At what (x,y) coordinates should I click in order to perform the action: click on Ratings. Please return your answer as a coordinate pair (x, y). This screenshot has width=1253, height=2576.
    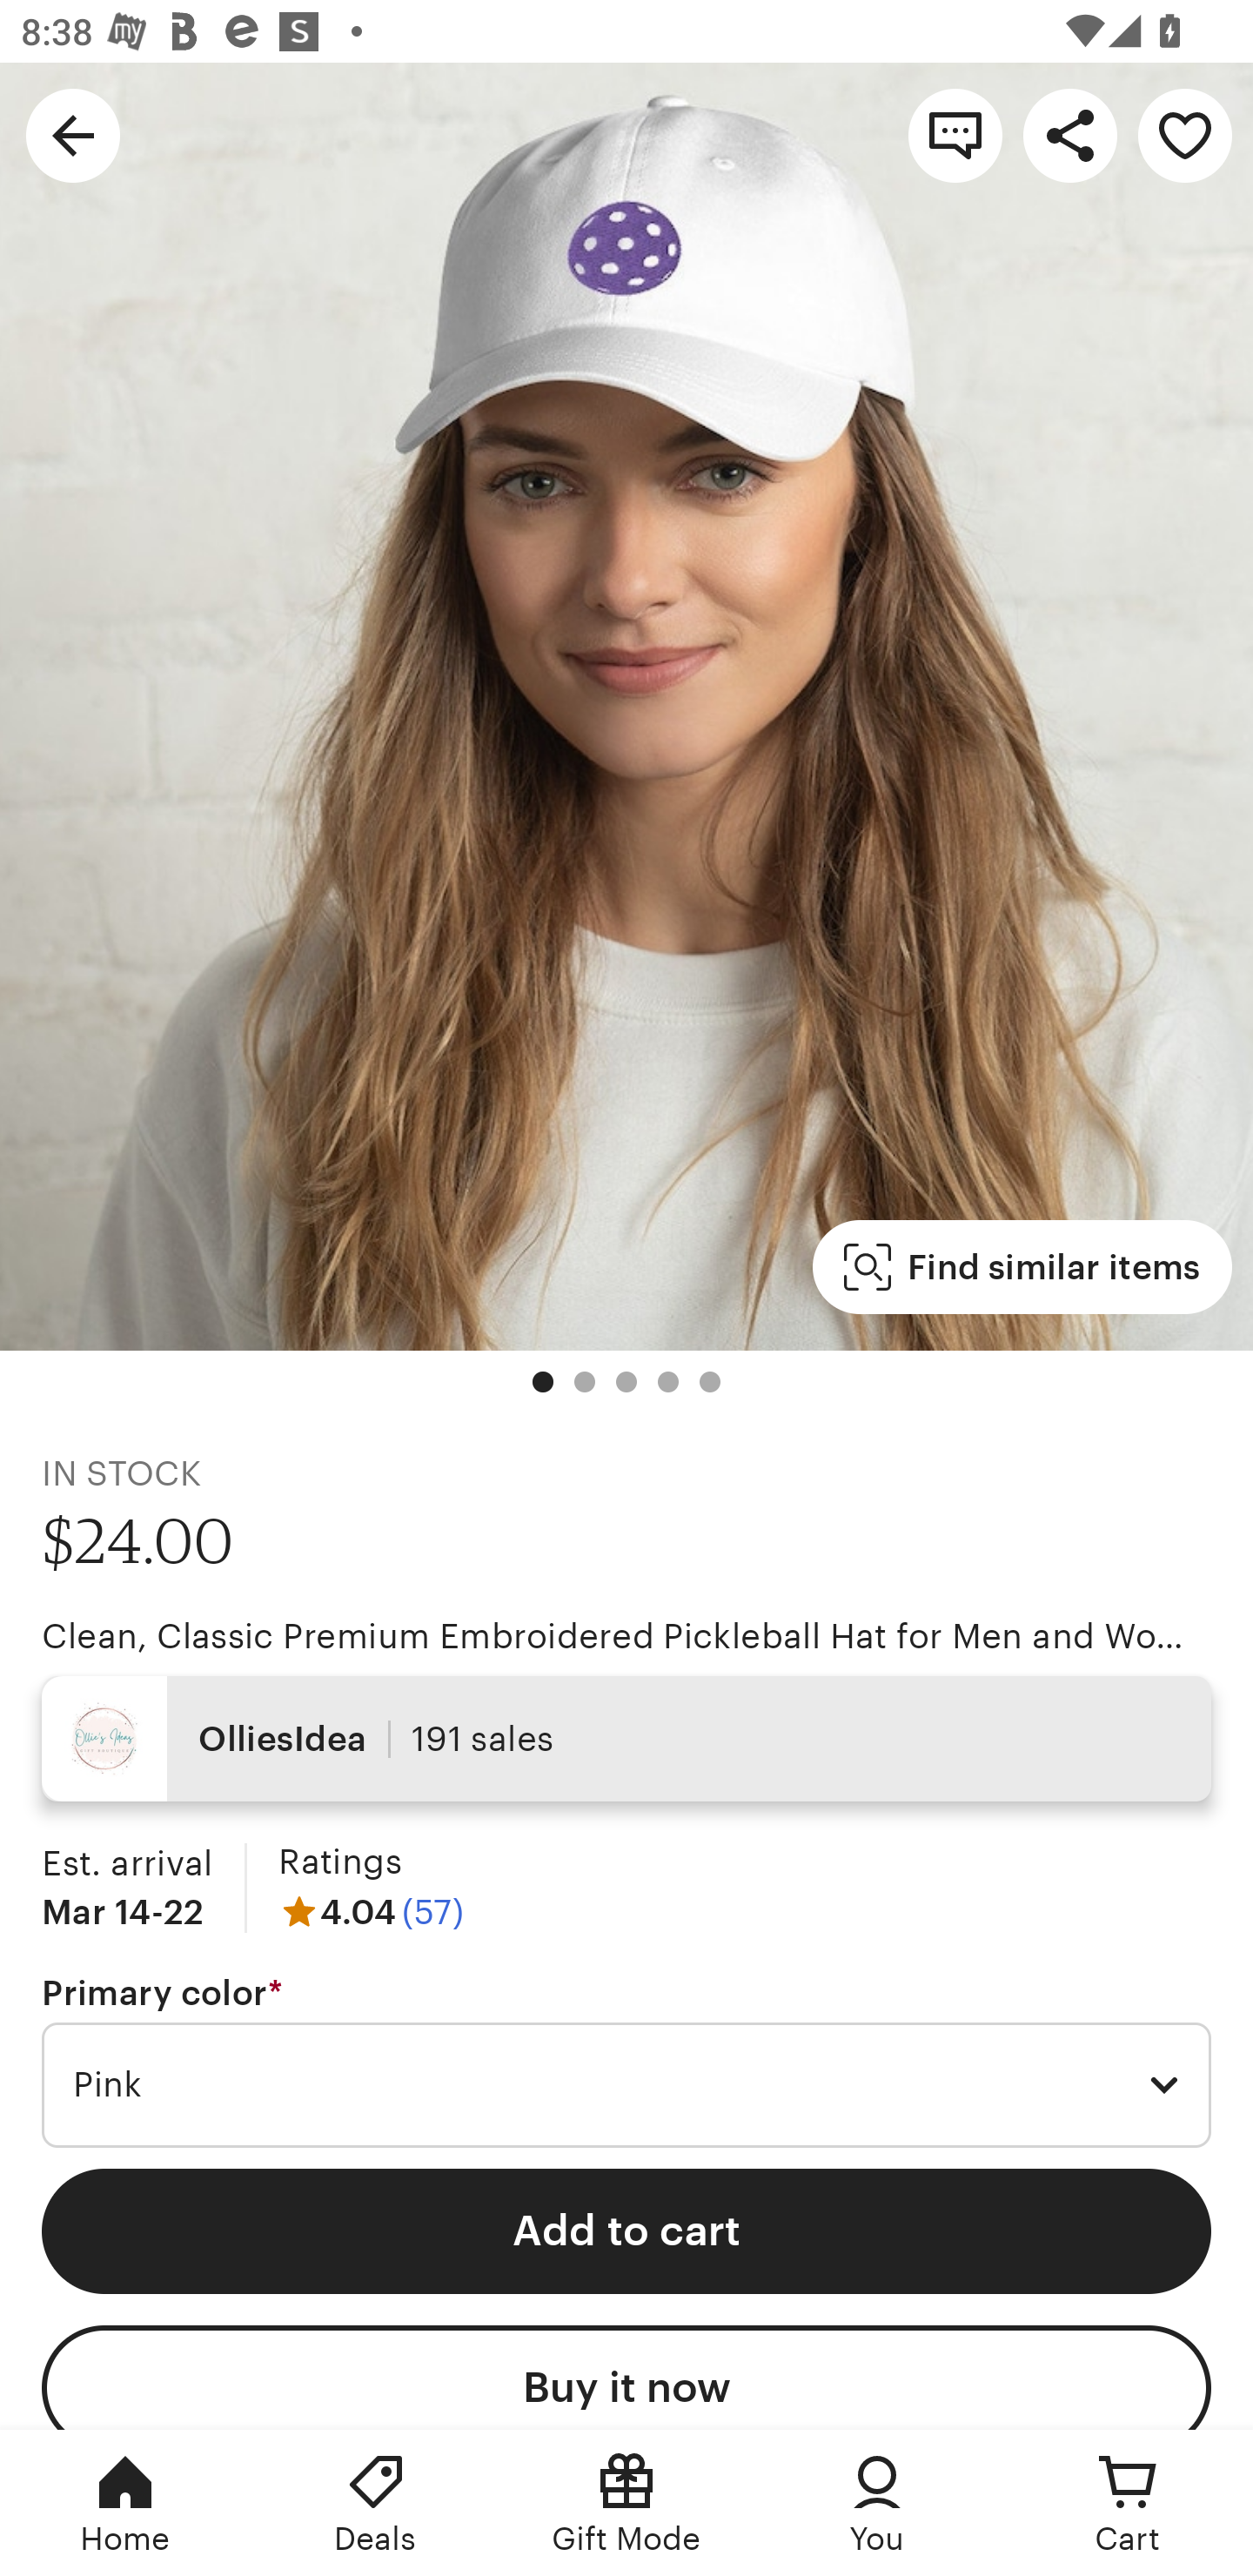
    Looking at the image, I should click on (339, 1862).